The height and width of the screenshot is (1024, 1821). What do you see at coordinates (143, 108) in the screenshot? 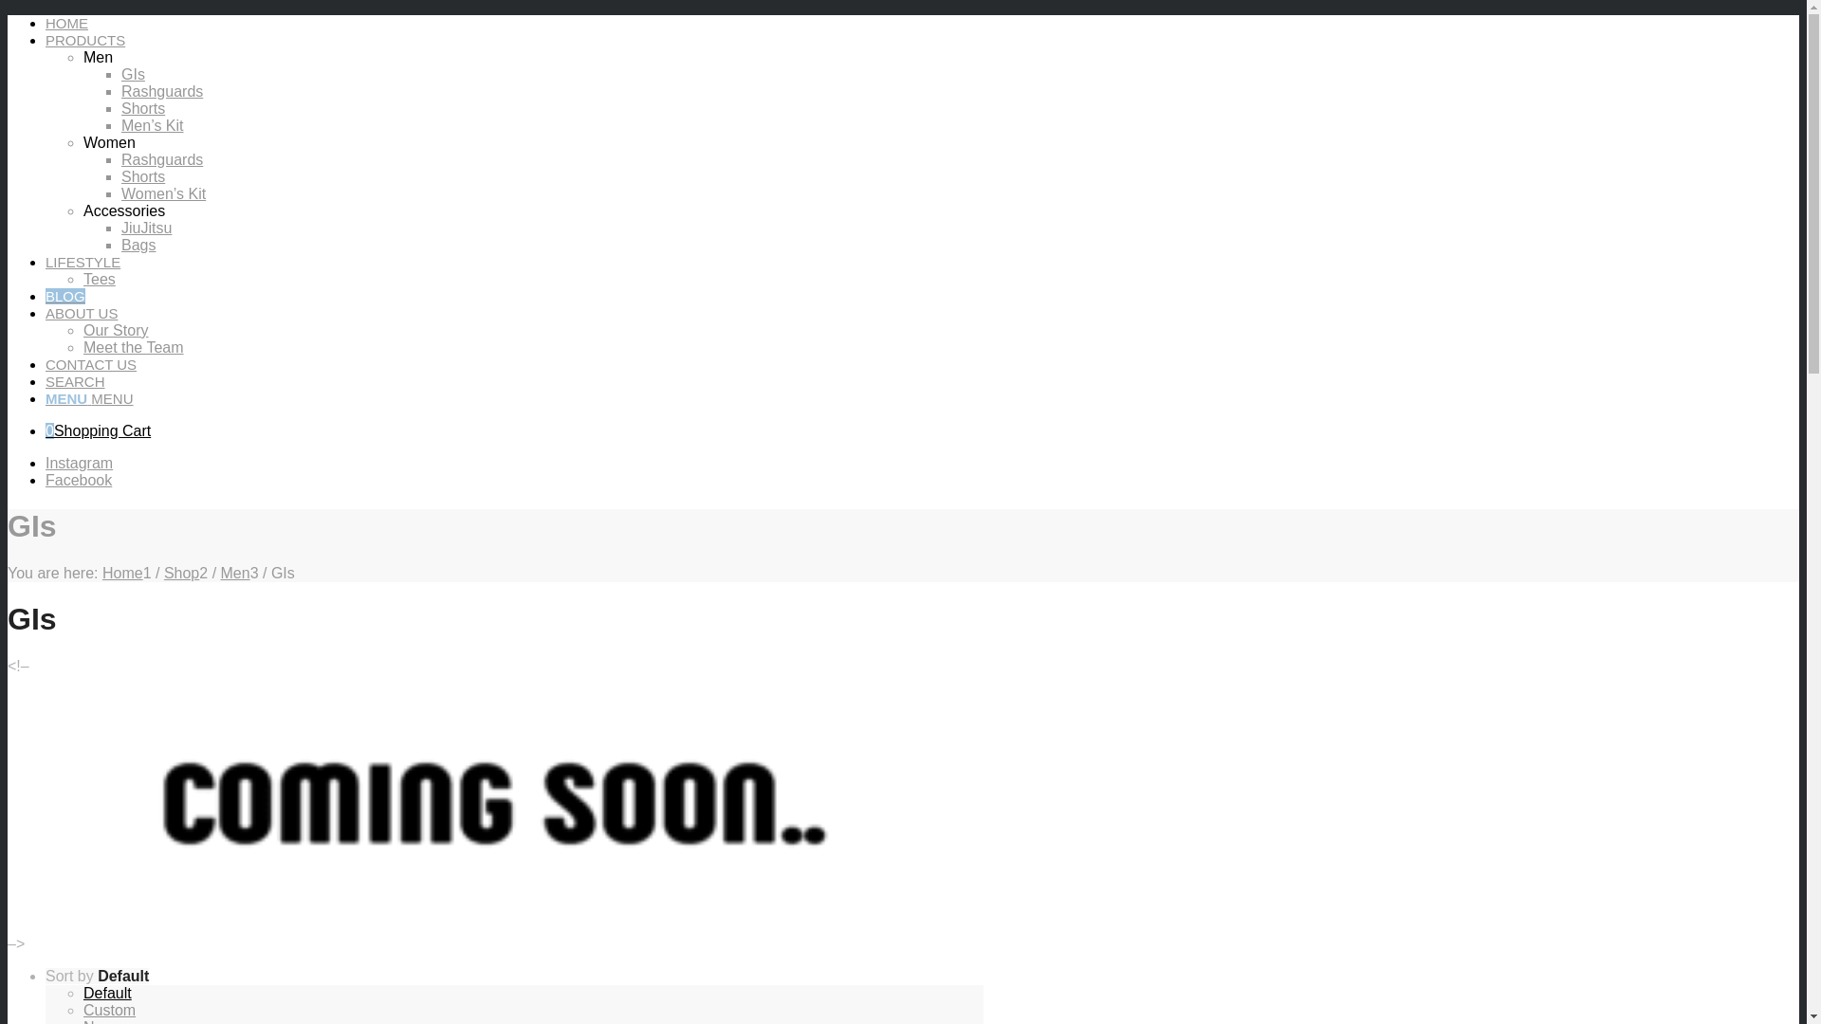
I see `Shorts` at bounding box center [143, 108].